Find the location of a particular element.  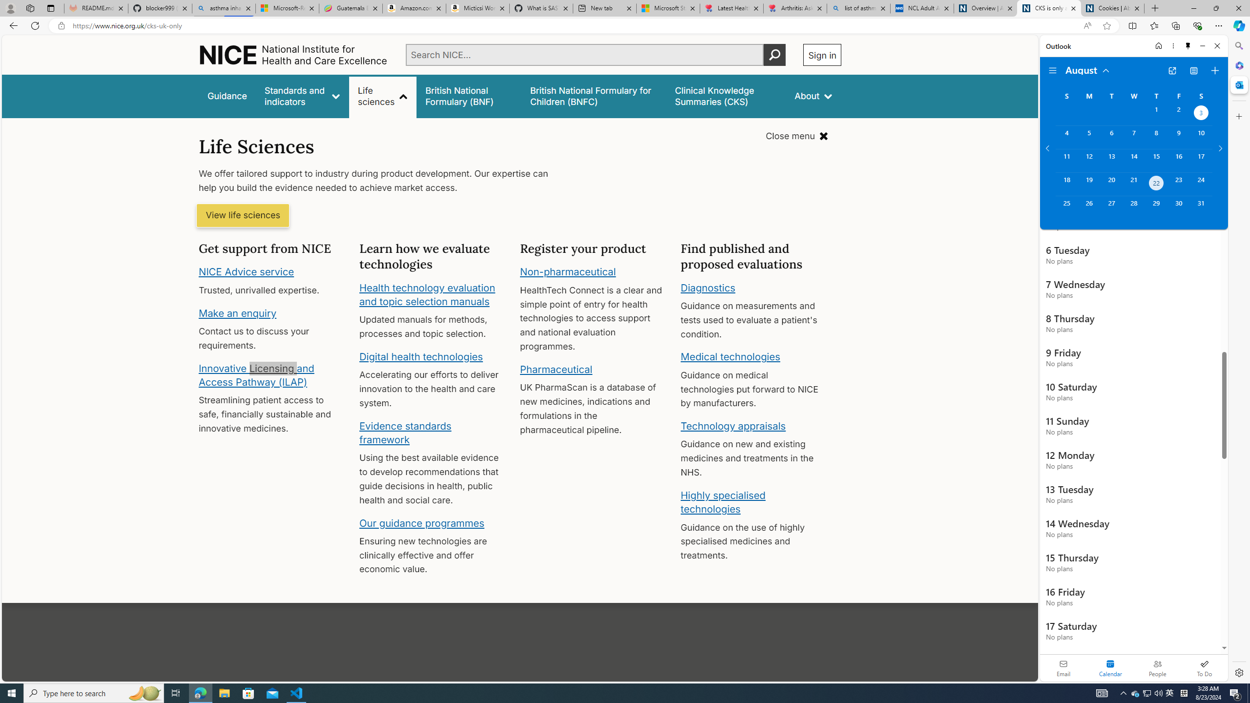

Saturday, August 17, 2024.  is located at coordinates (1201, 160).